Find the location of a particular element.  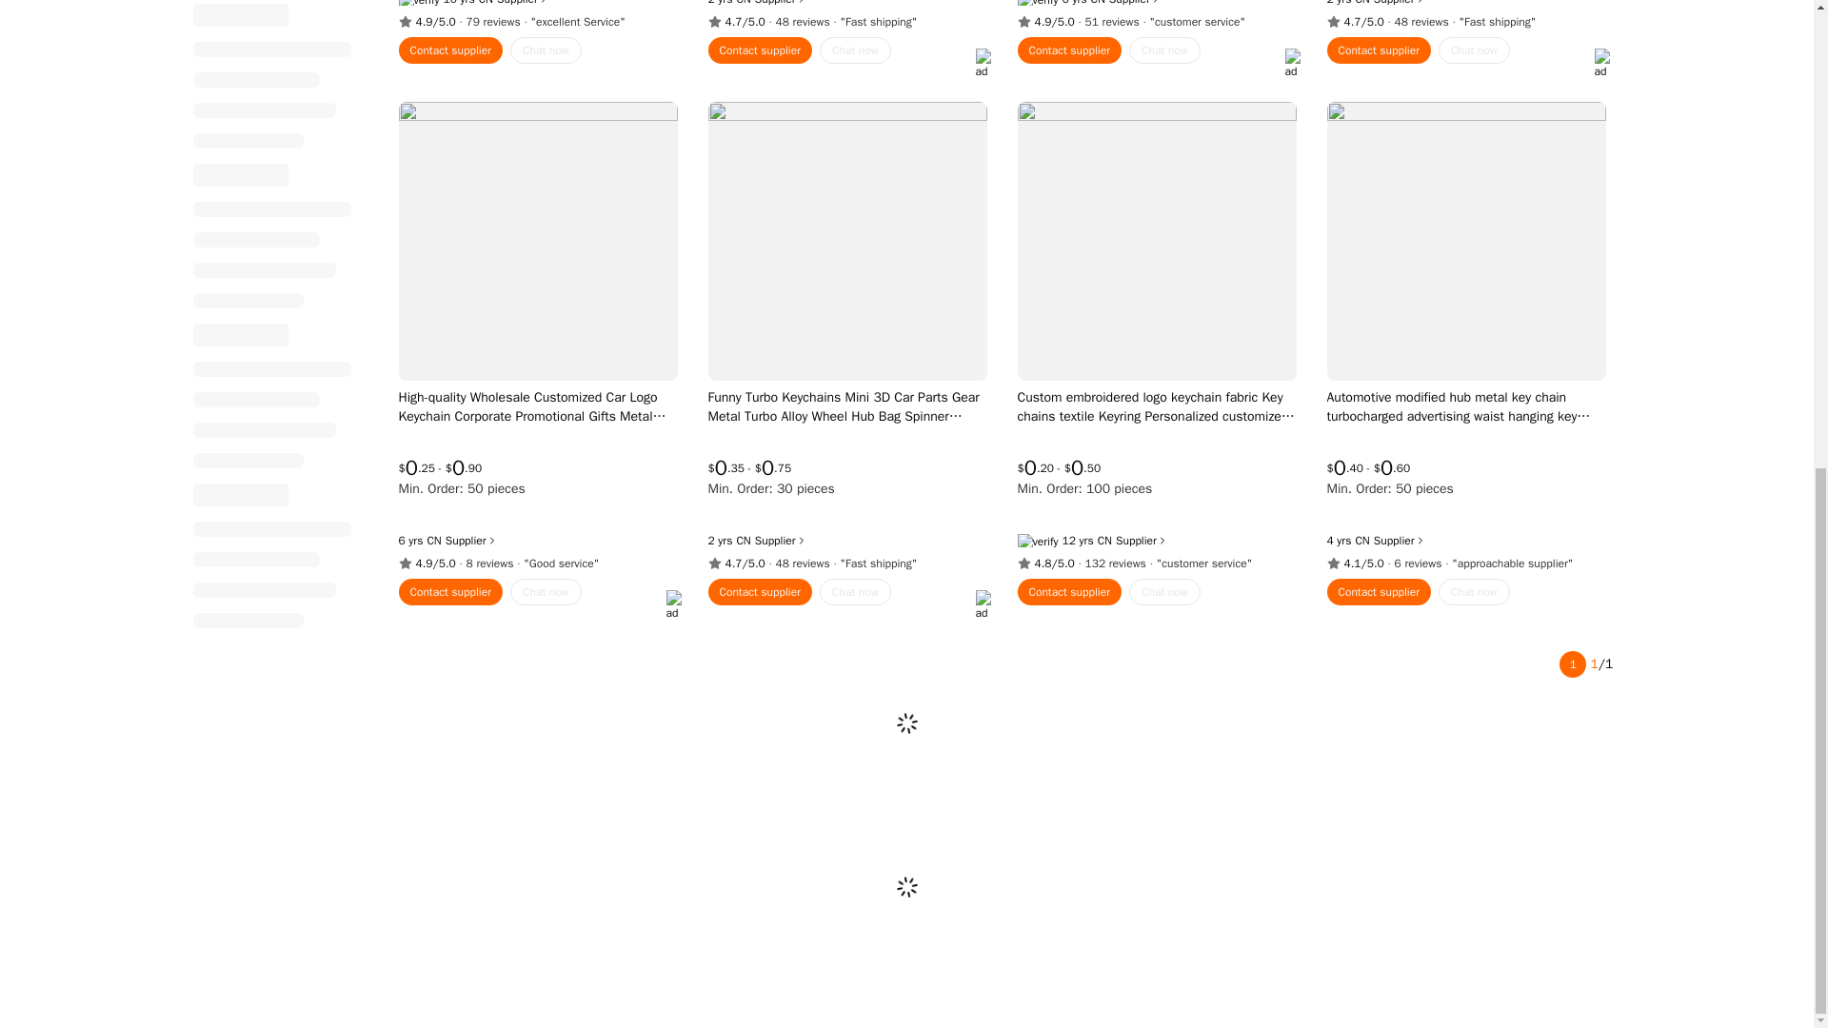

Chat now is located at coordinates (1165, 49).